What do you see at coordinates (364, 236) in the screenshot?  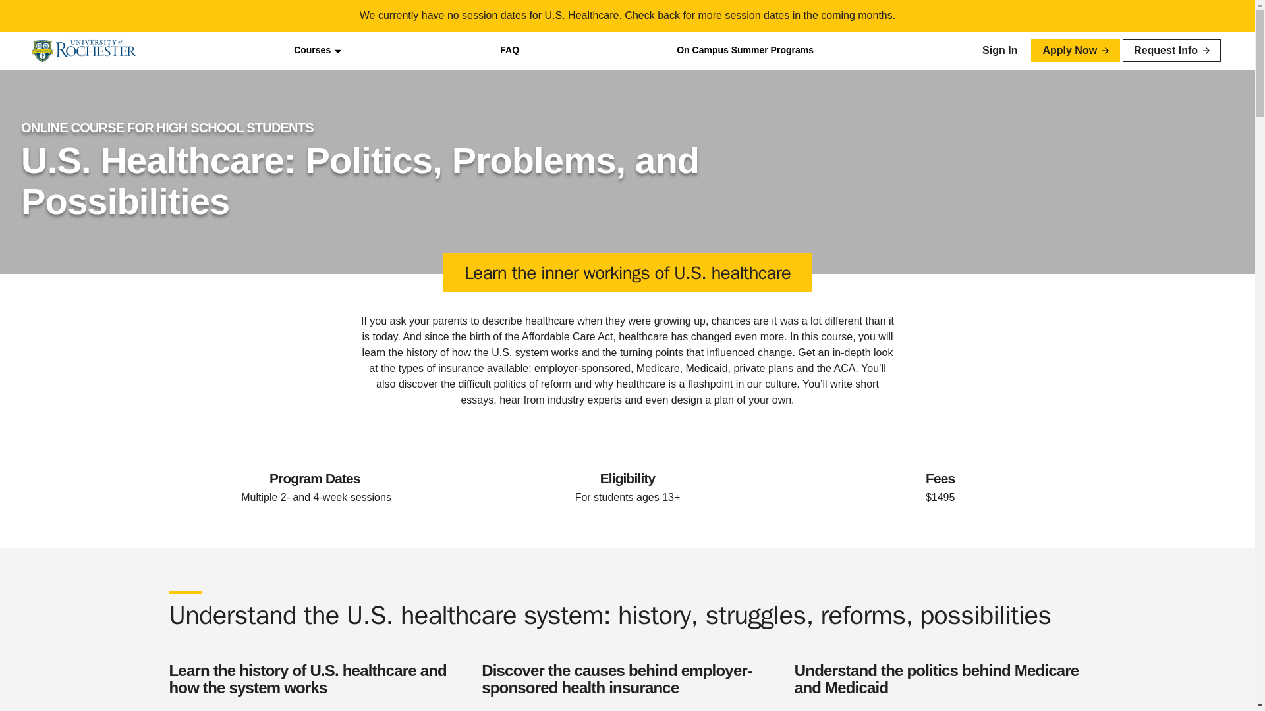 I see `Video Game Design` at bounding box center [364, 236].